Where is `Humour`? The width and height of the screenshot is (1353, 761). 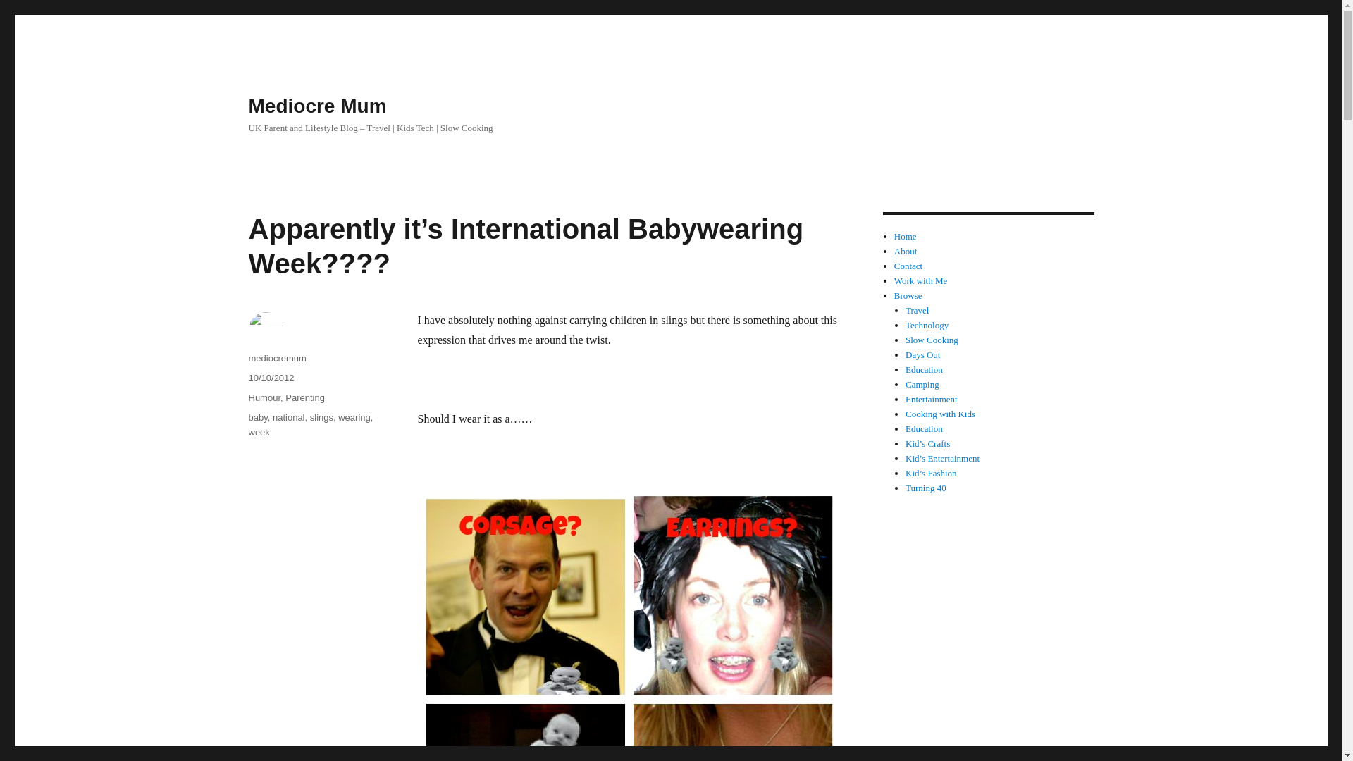 Humour is located at coordinates (264, 397).